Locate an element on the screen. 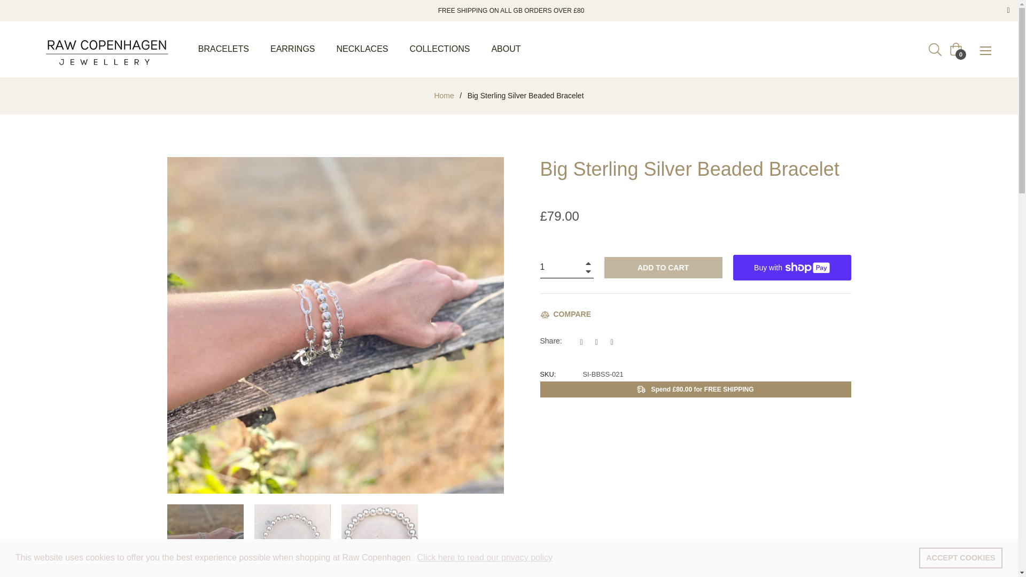 The width and height of the screenshot is (1026, 577). EARRINGS is located at coordinates (293, 49).